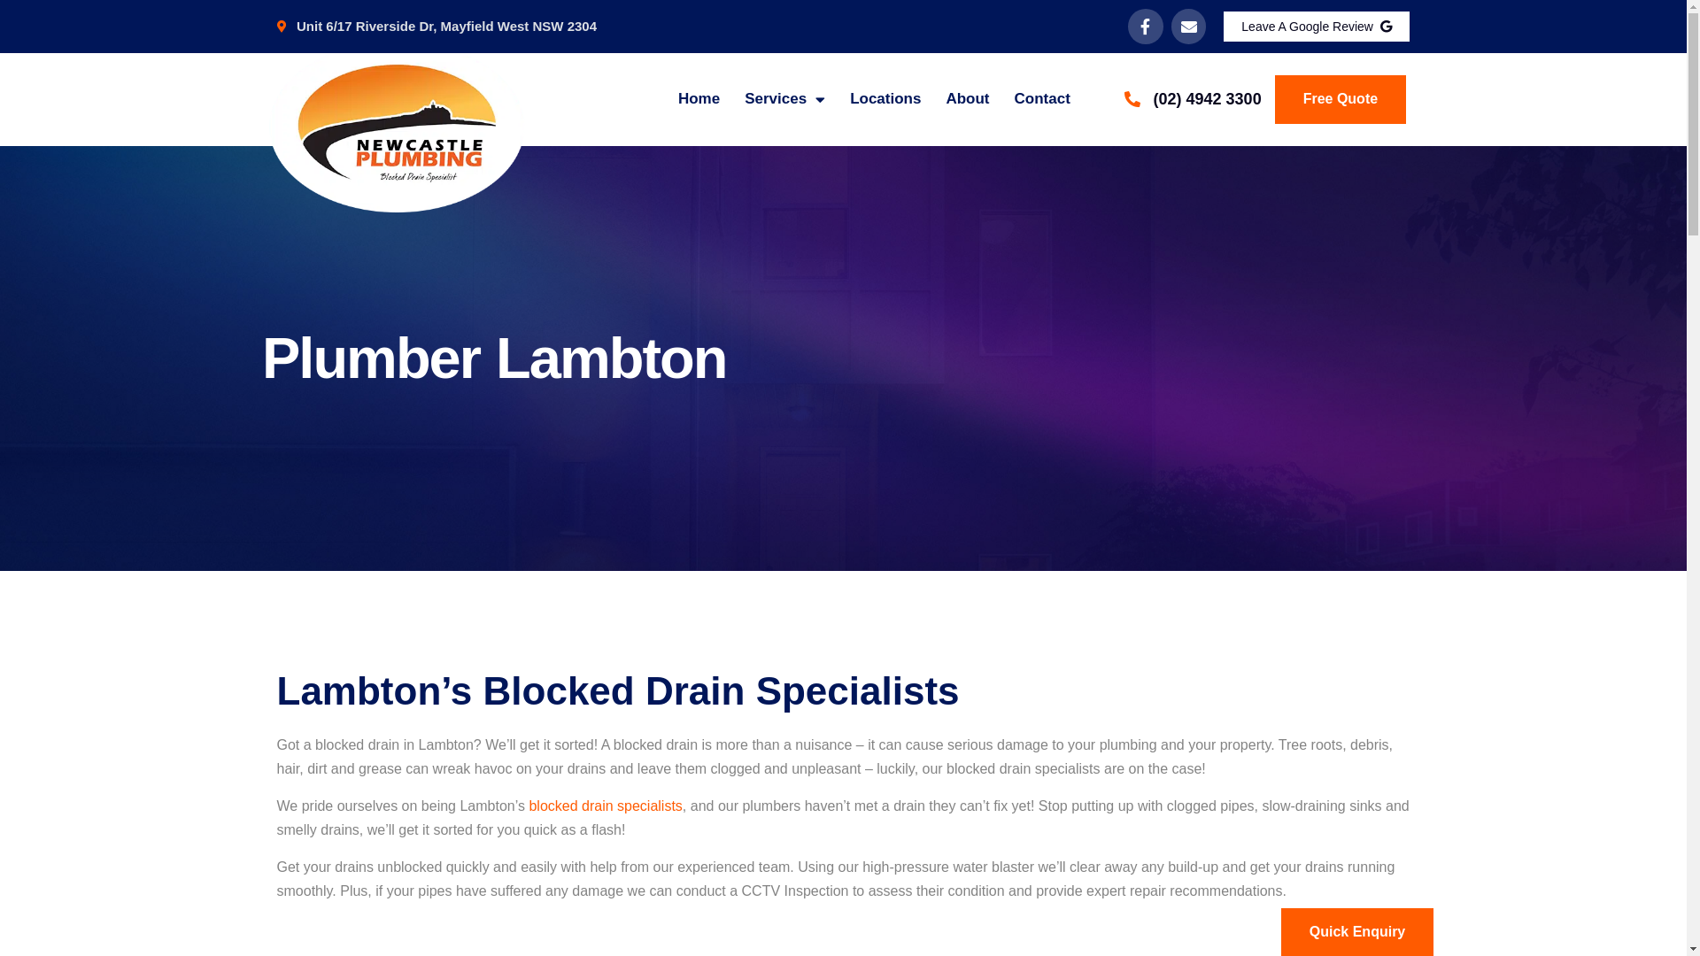  Describe the element at coordinates (1192, 99) in the screenshot. I see `(02) 4942 3300` at that location.